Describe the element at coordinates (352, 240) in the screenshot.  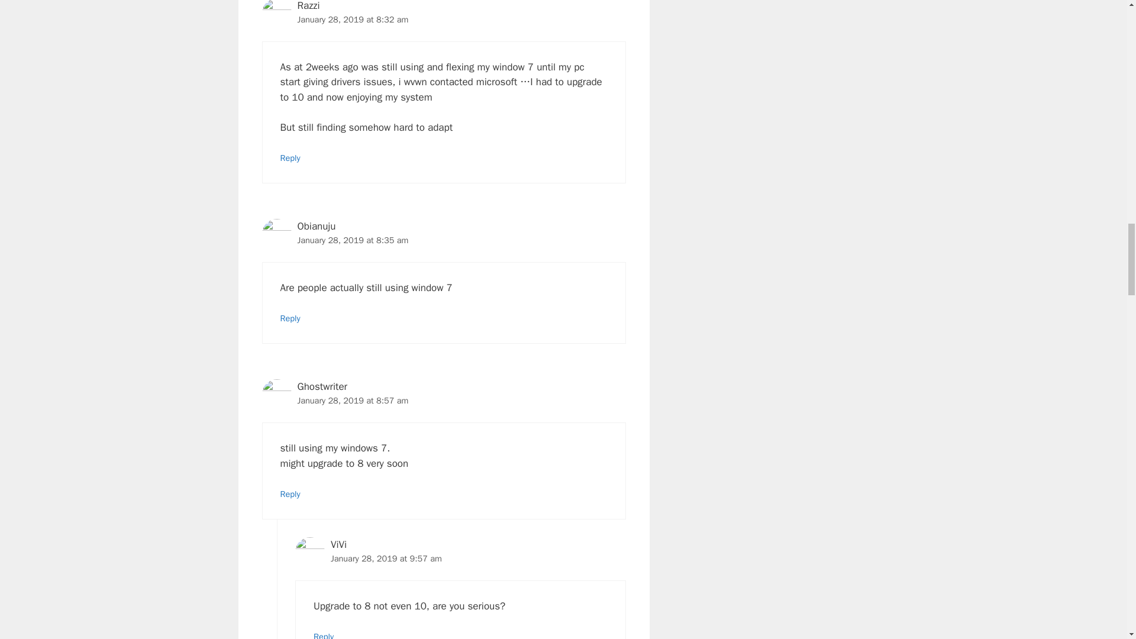
I see `January 28, 2019 at 8:35 am` at that location.